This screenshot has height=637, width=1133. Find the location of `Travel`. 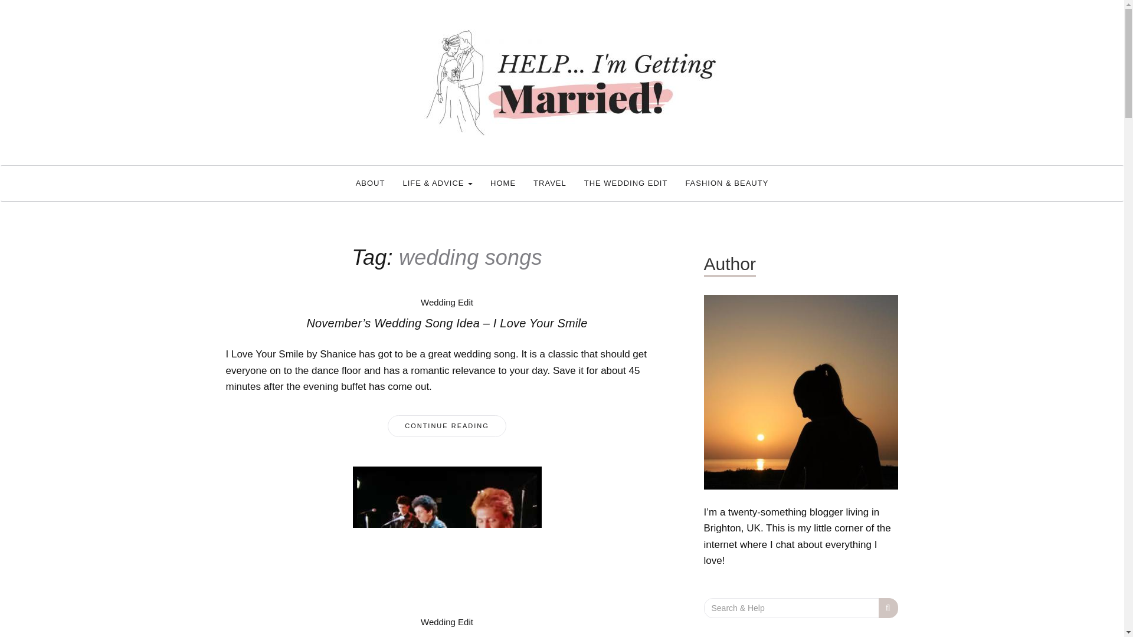

Travel is located at coordinates (550, 183).